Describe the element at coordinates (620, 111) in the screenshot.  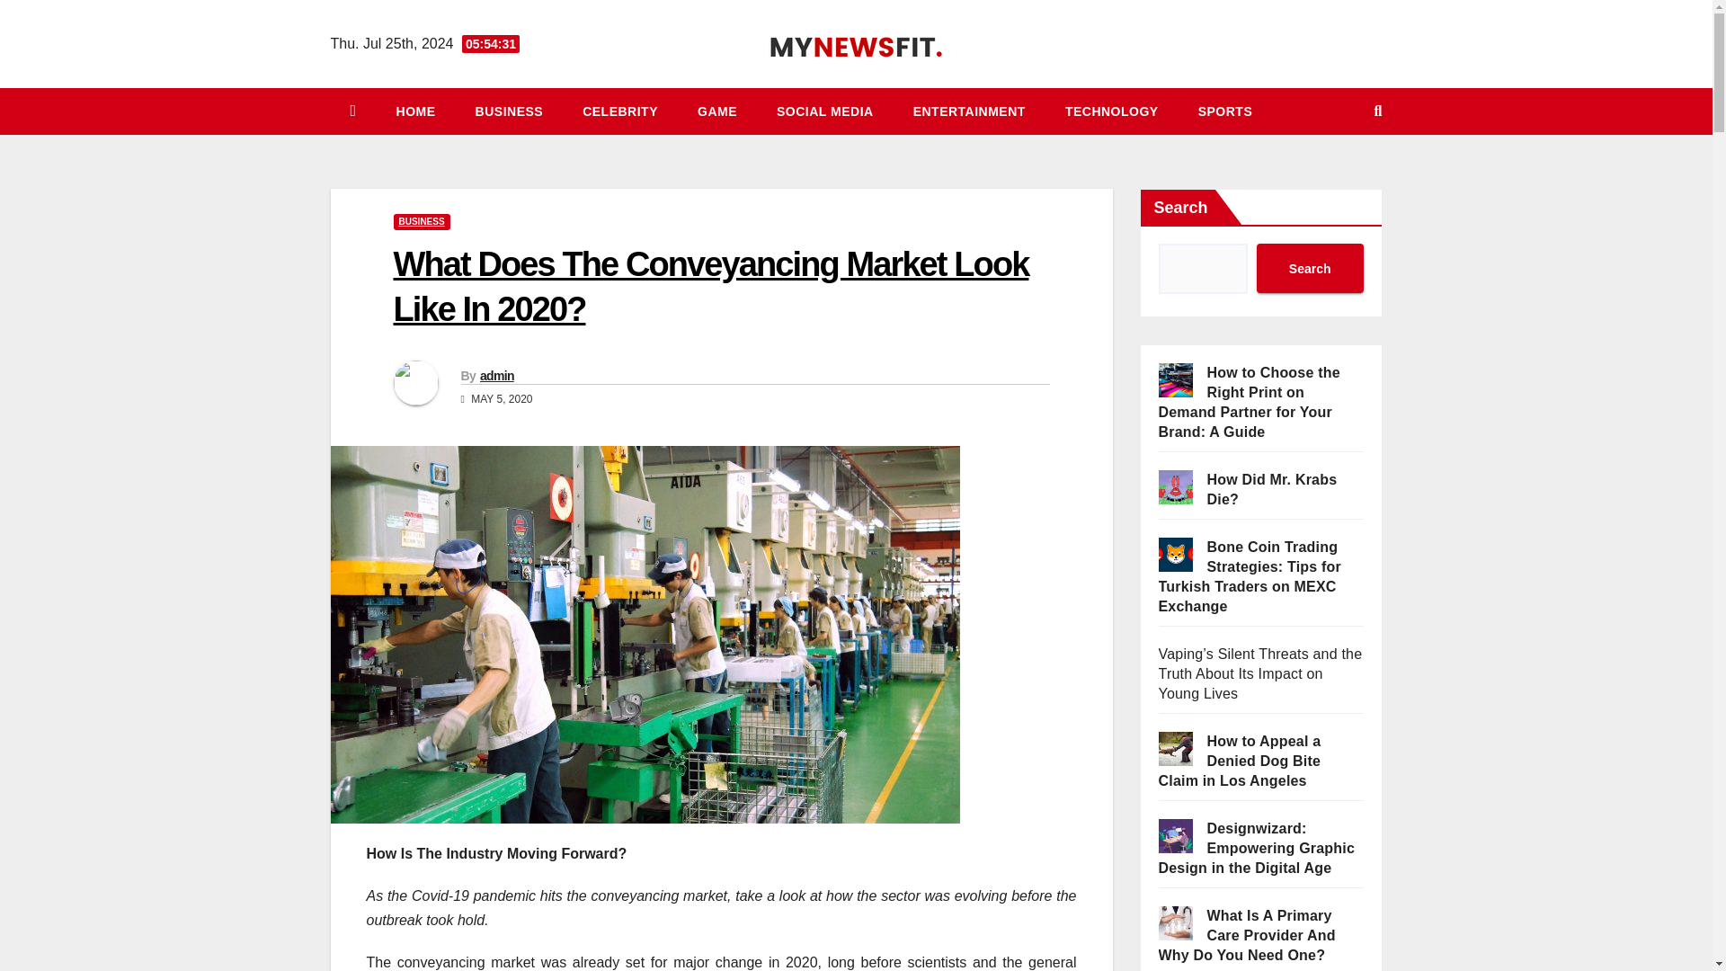
I see `CELEBRITY` at that location.